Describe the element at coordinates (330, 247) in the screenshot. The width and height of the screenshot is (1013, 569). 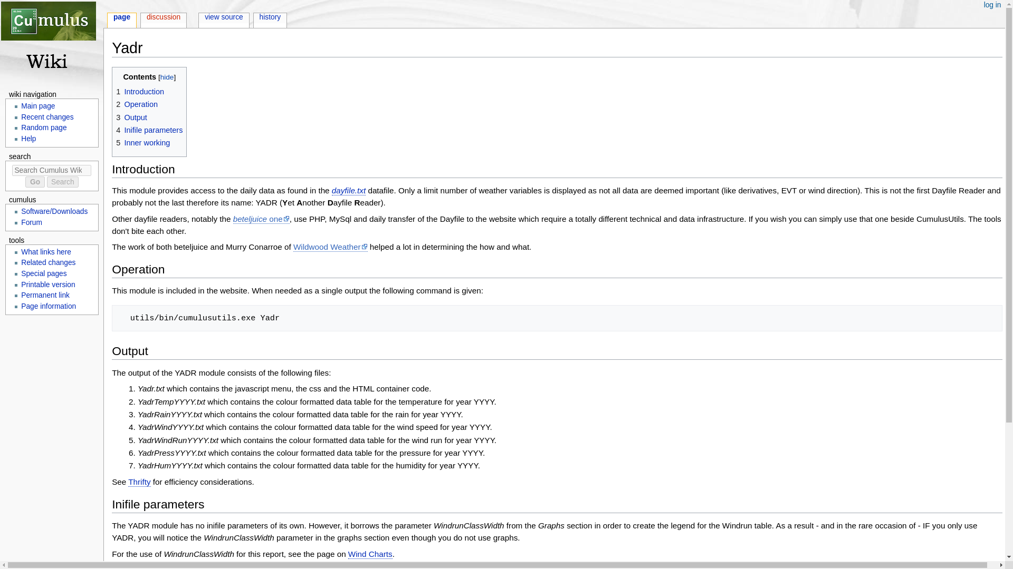
I see `Wildwood Weather` at that location.